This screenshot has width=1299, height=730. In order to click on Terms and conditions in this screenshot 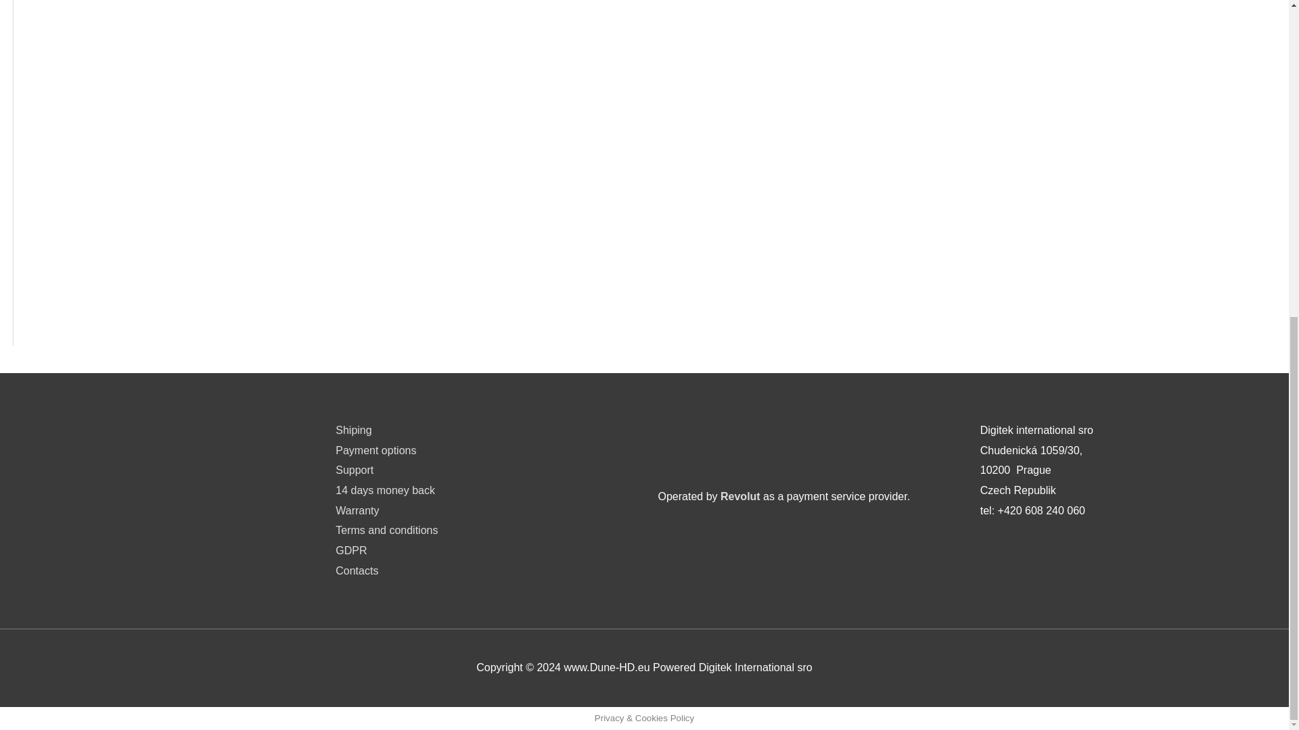, I will do `click(386, 530)`.